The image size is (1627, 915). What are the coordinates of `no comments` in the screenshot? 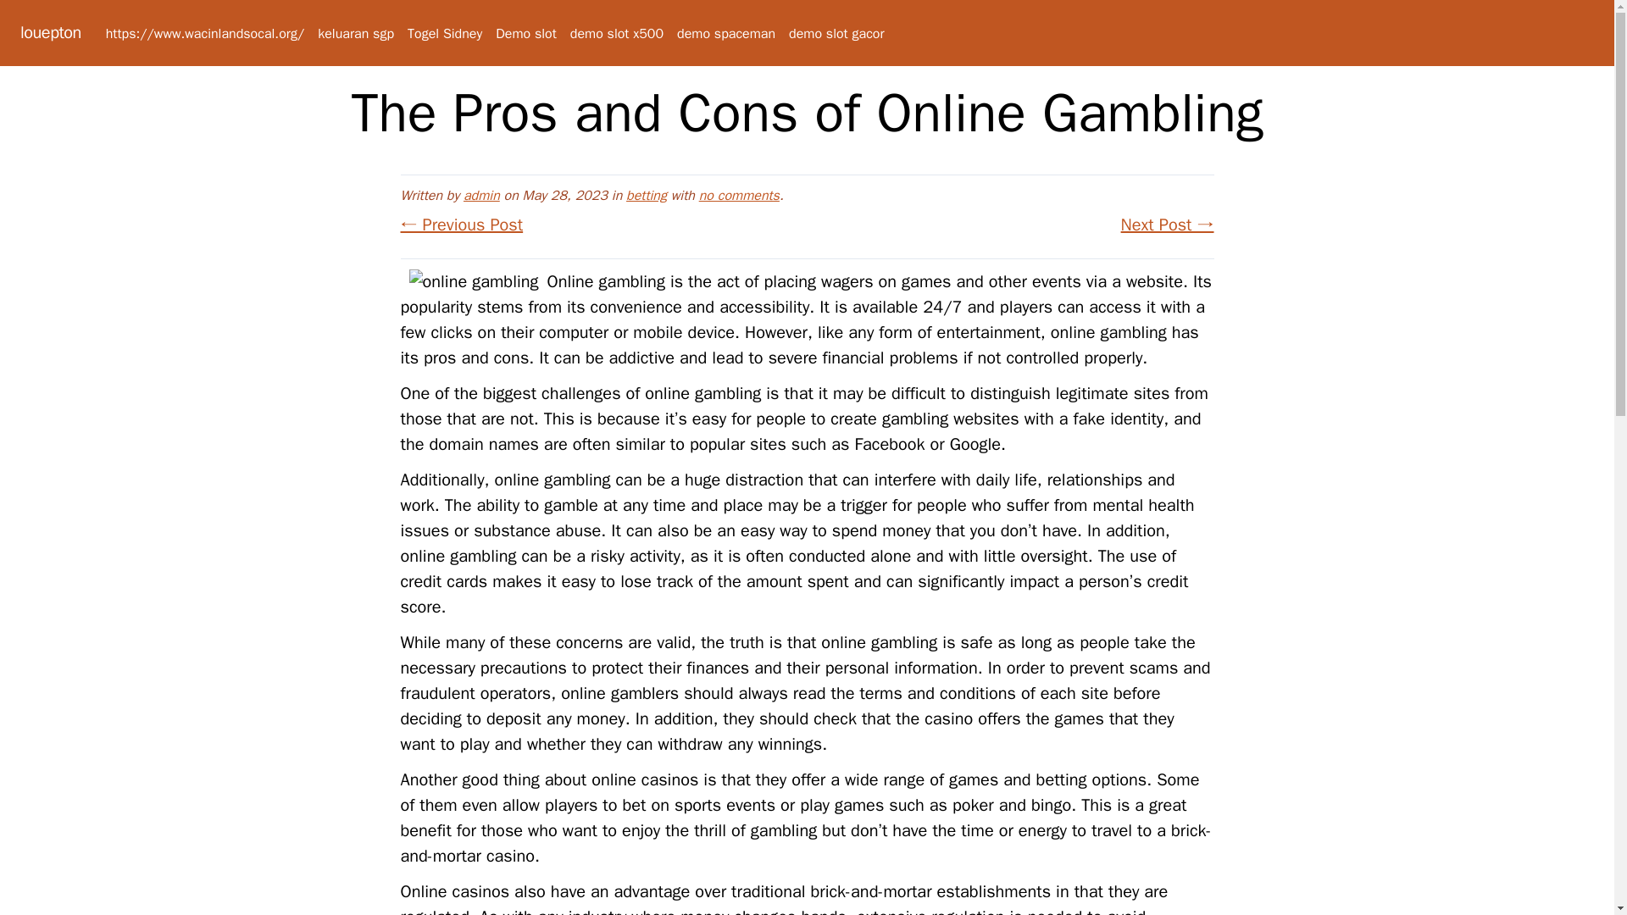 It's located at (739, 195).